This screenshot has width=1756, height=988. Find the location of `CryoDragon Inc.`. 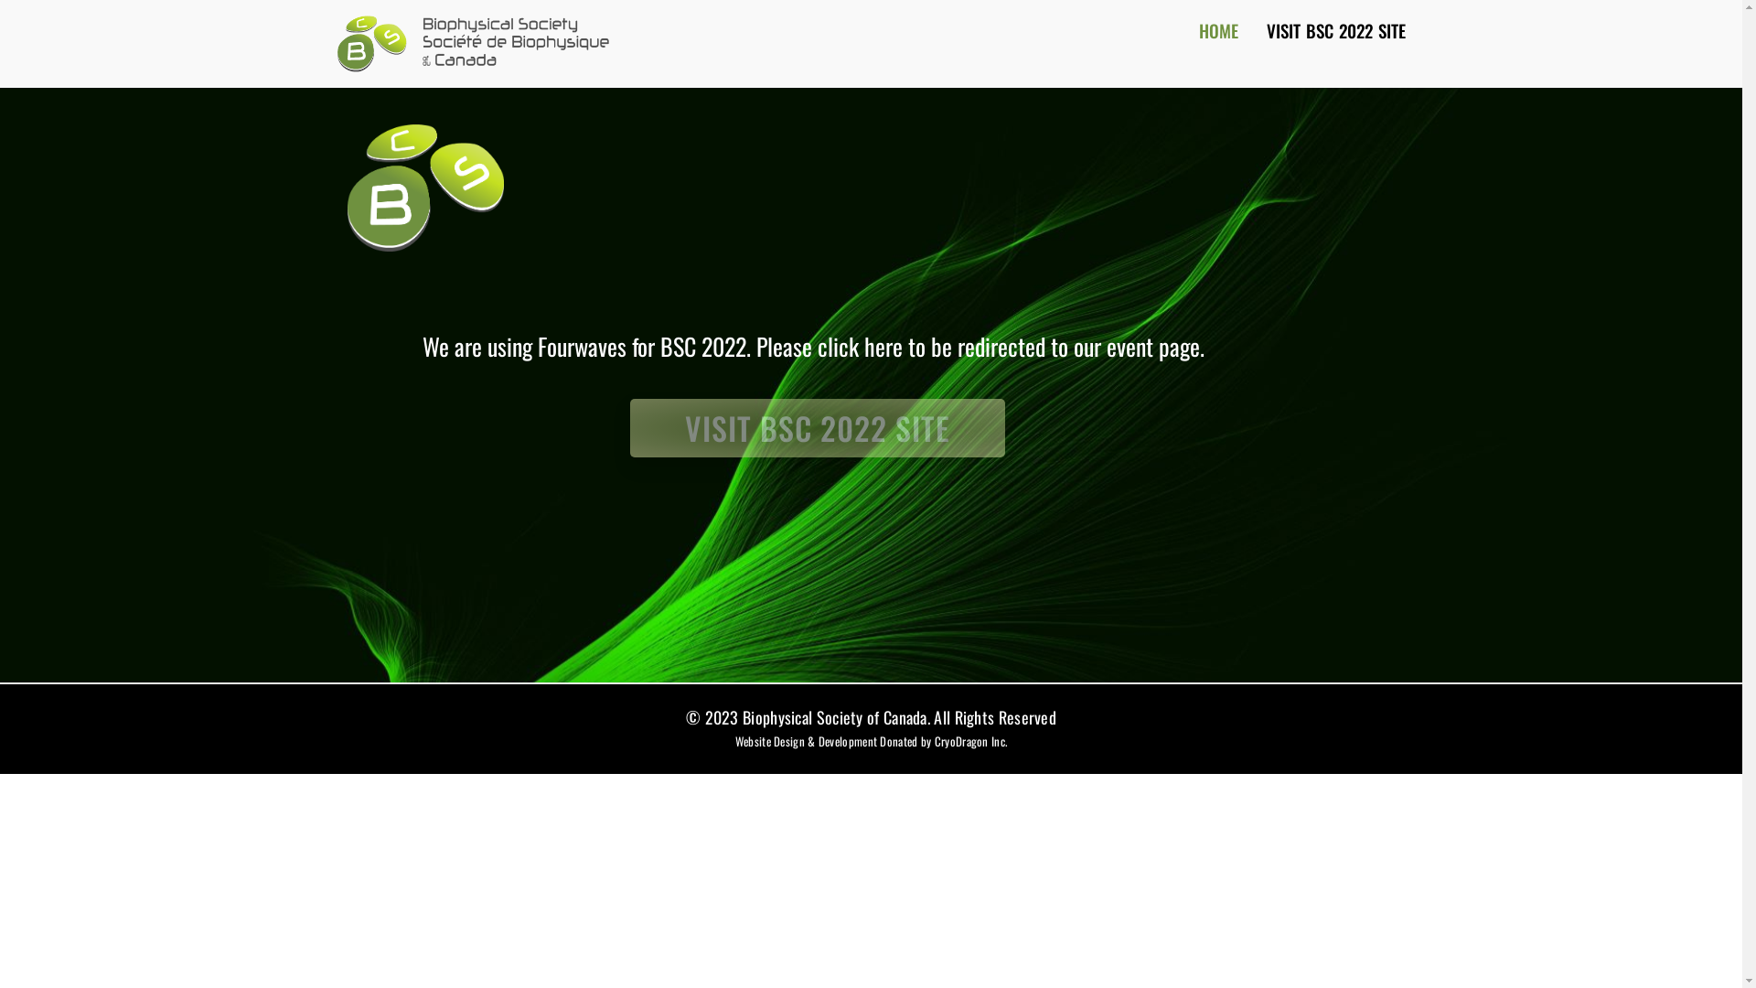

CryoDragon Inc. is located at coordinates (971, 741).